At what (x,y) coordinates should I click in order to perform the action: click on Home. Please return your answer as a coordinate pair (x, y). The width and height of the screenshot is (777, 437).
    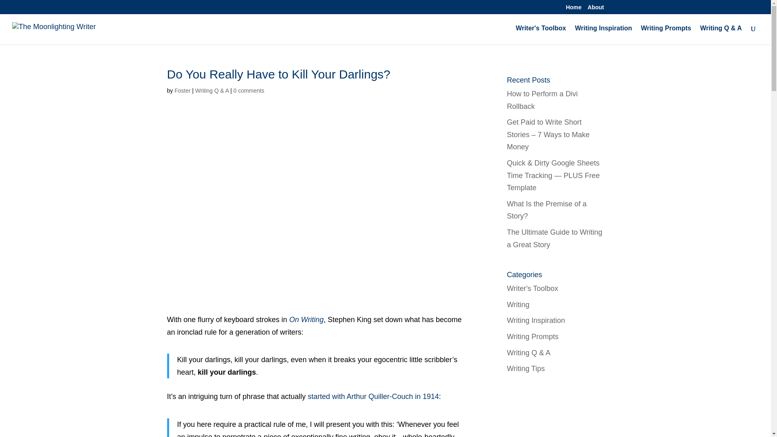
    Looking at the image, I should click on (573, 9).